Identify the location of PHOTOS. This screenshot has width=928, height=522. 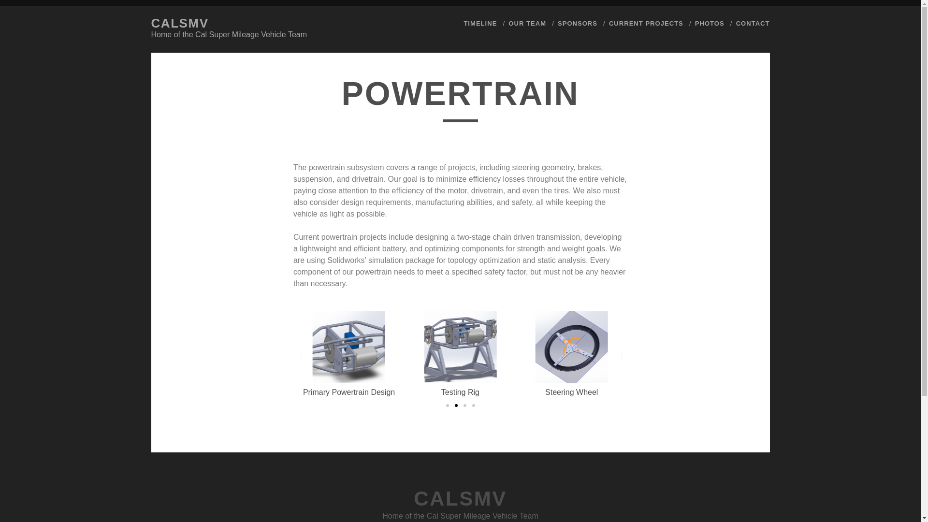
(710, 23).